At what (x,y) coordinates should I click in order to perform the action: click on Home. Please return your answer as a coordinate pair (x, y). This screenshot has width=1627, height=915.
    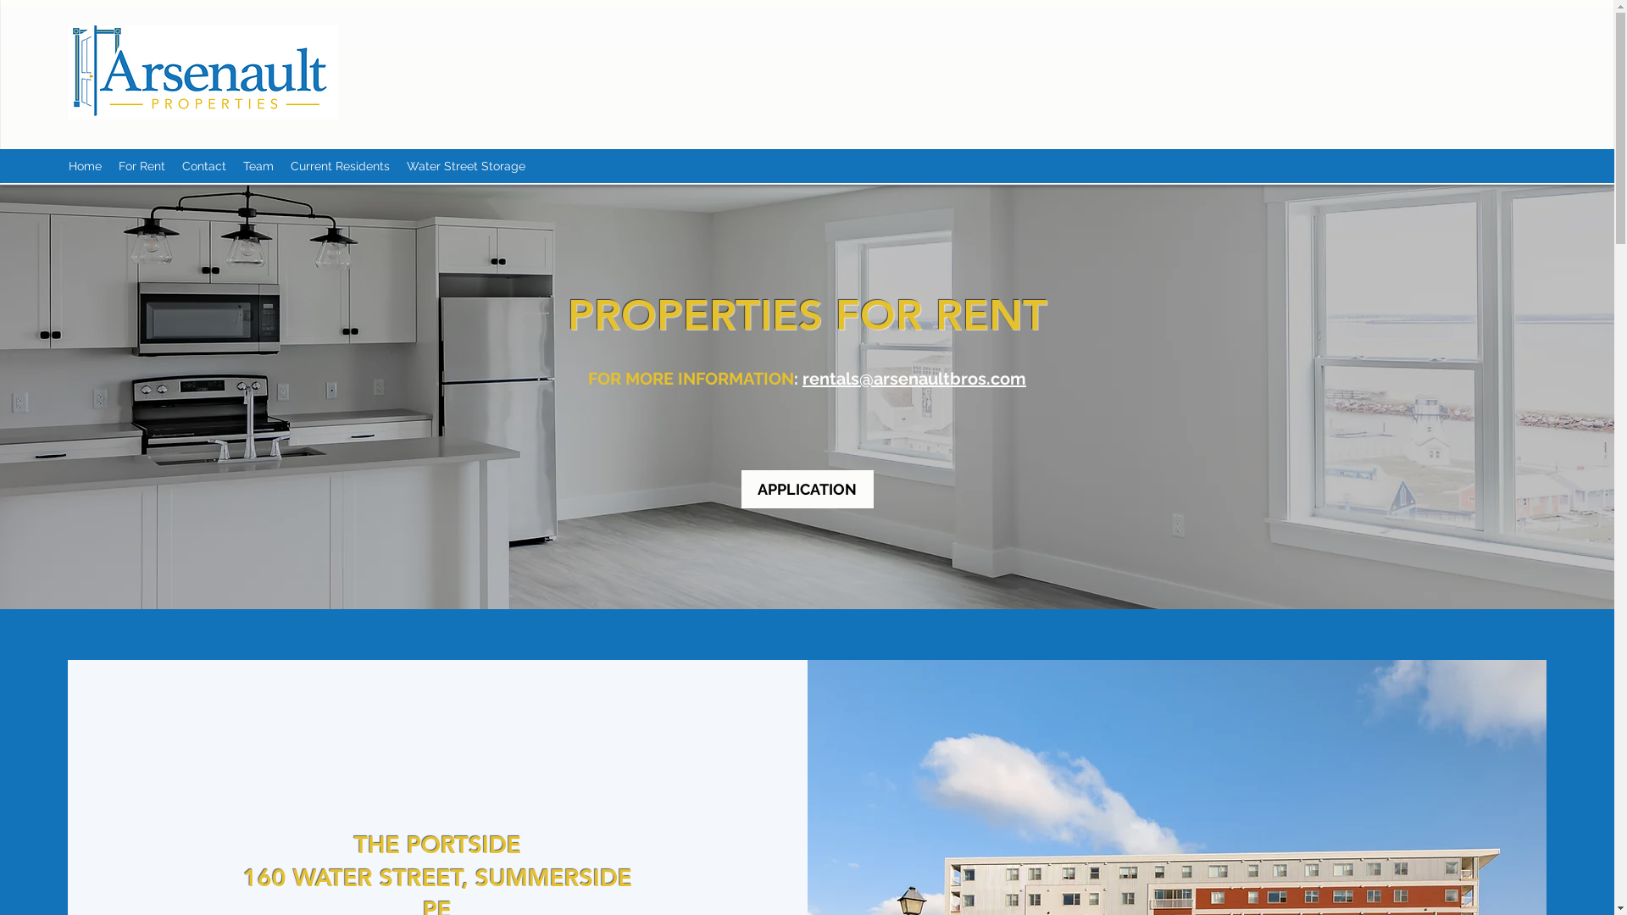
    Looking at the image, I should click on (85, 166).